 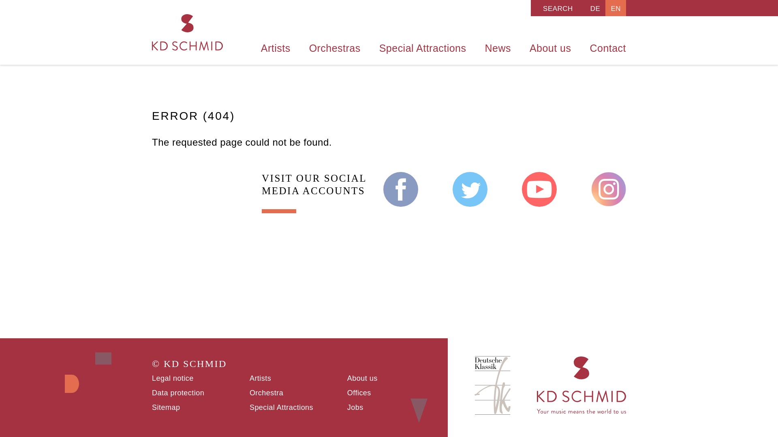 What do you see at coordinates (401, 189) in the screenshot?
I see `Facebook` at bounding box center [401, 189].